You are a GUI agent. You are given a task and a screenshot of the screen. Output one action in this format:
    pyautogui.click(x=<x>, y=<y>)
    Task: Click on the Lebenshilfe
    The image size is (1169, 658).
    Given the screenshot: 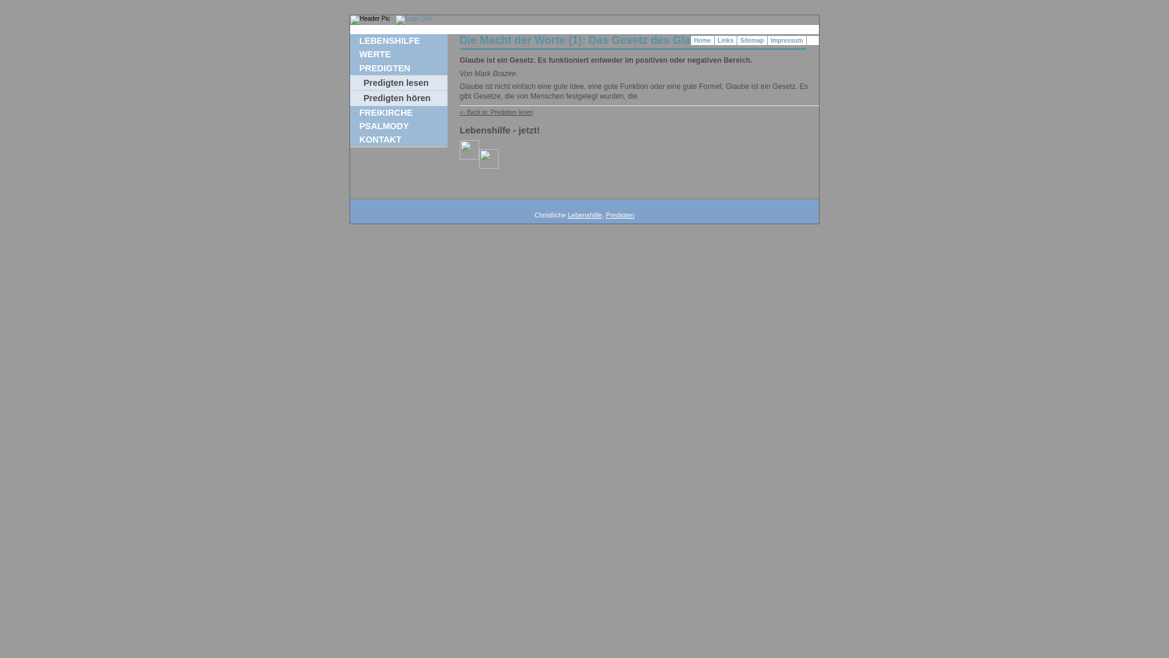 What is the action you would take?
    pyautogui.click(x=584, y=215)
    